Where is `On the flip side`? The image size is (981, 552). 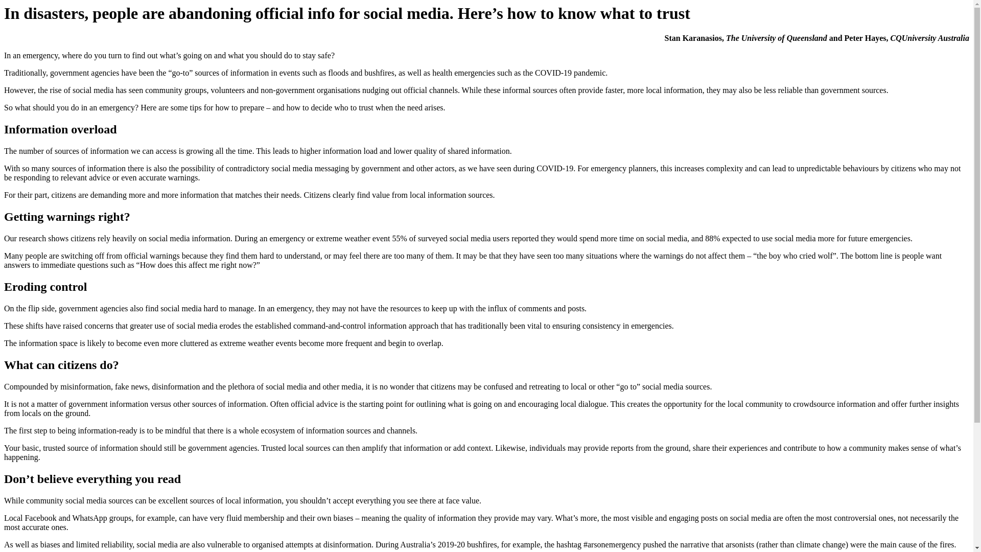 On the flip side is located at coordinates (29, 309).